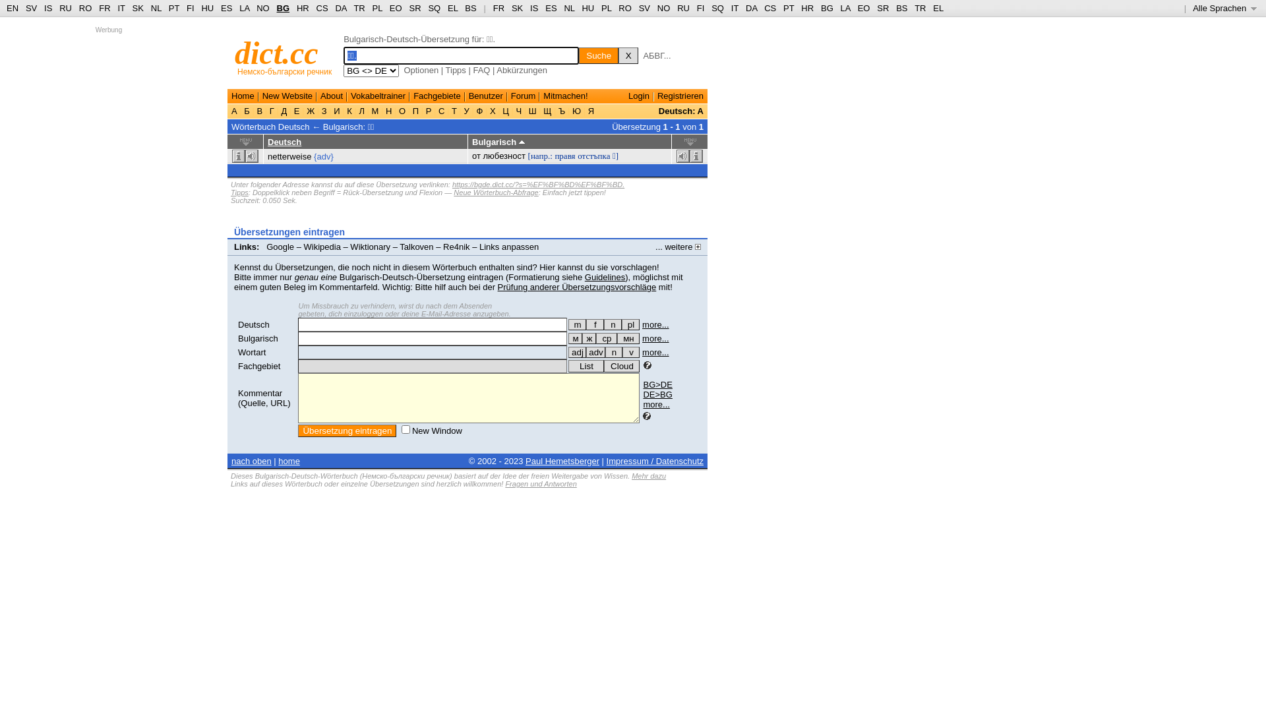 This screenshot has height=712, width=1266. What do you see at coordinates (595, 324) in the screenshot?
I see `die - weiblich (Femininum)` at bounding box center [595, 324].